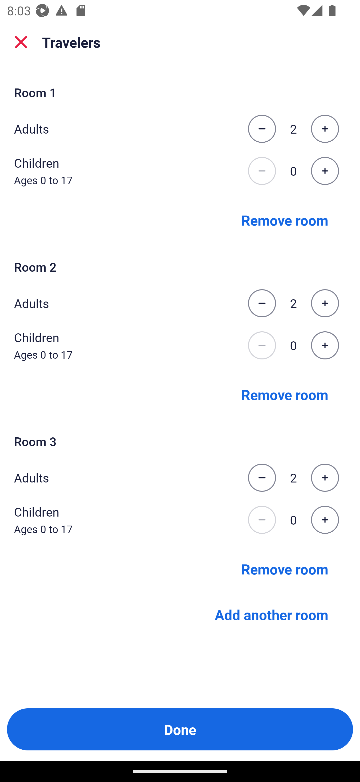  I want to click on Decrease the number of adults, so click(262, 478).